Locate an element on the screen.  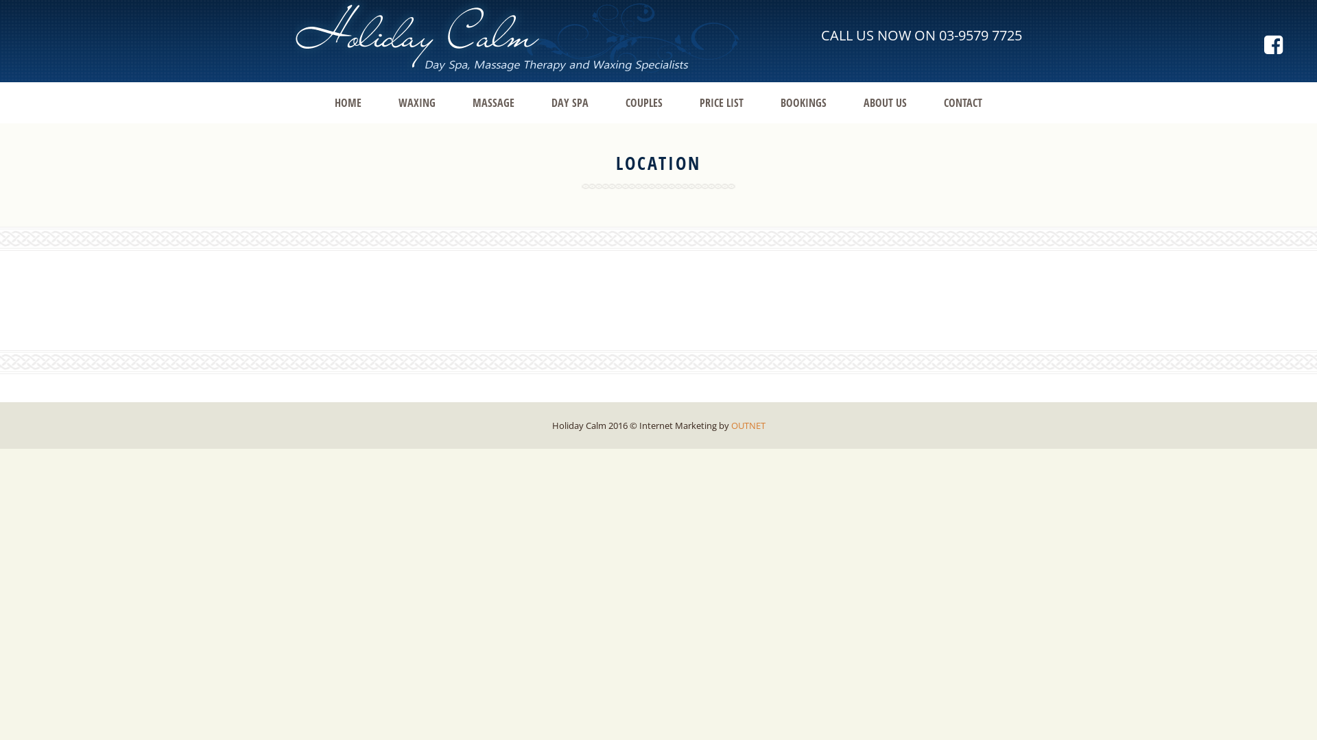
COUPLES is located at coordinates (644, 103).